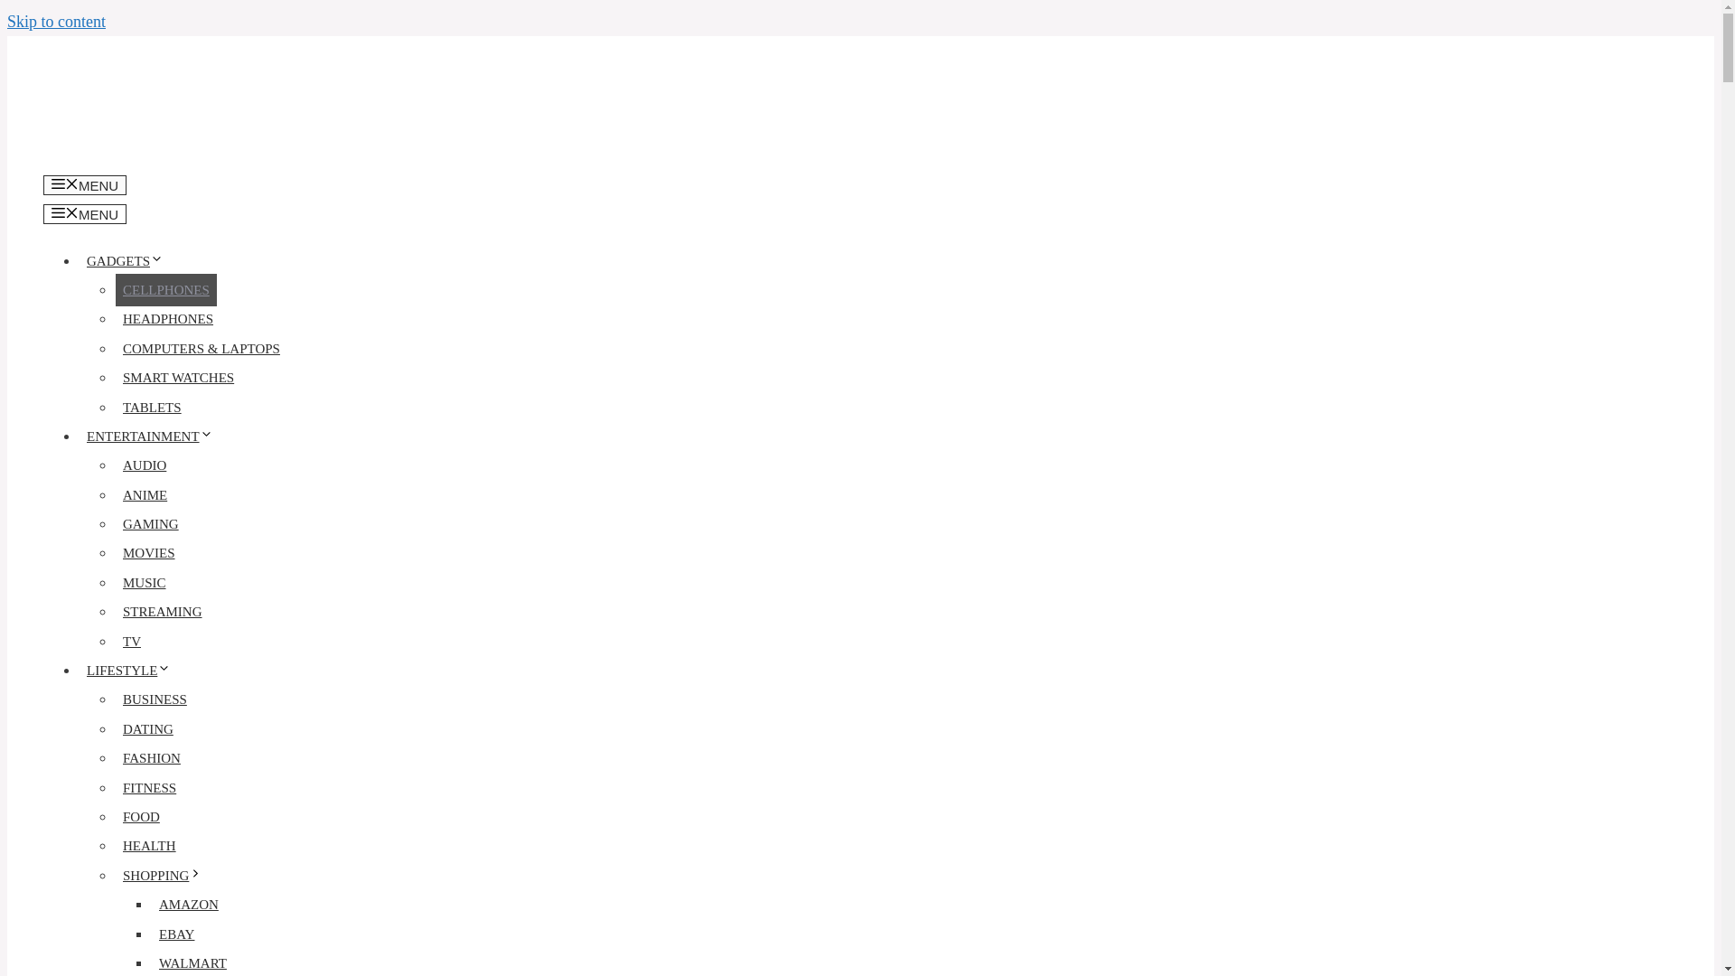  Describe the element at coordinates (132, 671) in the screenshot. I see `LIFESTYLE` at that location.